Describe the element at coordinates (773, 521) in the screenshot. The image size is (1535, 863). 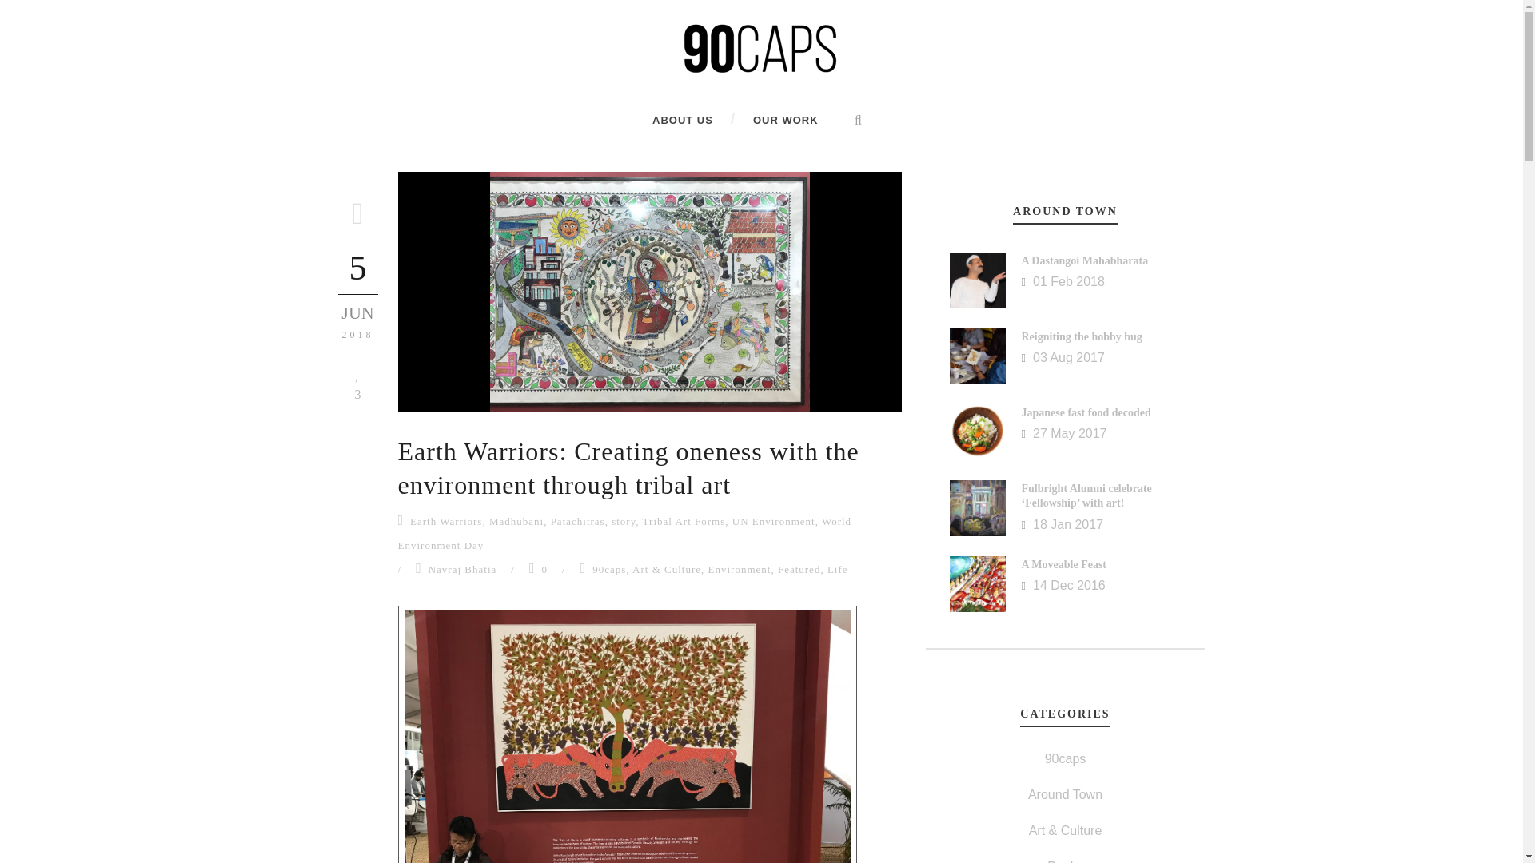
I see `UN Environment` at that location.